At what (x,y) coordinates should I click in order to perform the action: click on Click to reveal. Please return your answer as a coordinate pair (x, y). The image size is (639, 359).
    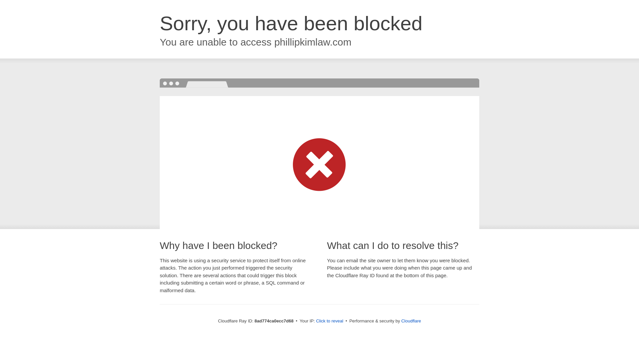
    Looking at the image, I should click on (330, 321).